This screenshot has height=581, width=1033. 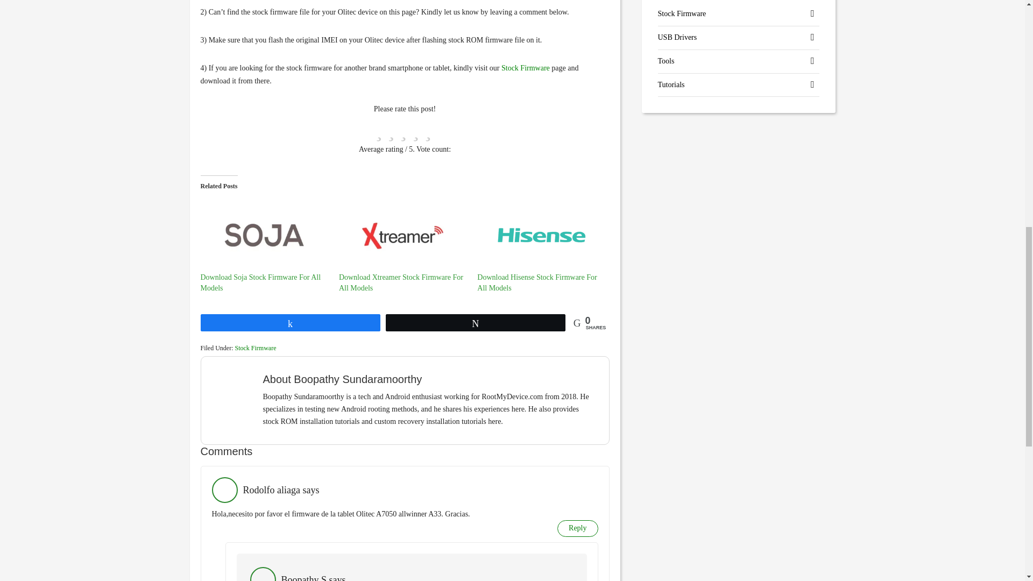 I want to click on Download Soja Stock Firmware For All Models, so click(x=260, y=282).